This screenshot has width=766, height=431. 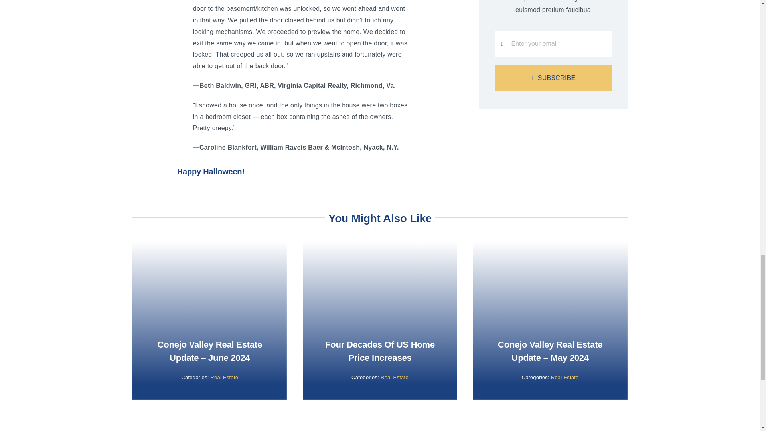 What do you see at coordinates (394, 377) in the screenshot?
I see `Real Estate` at bounding box center [394, 377].